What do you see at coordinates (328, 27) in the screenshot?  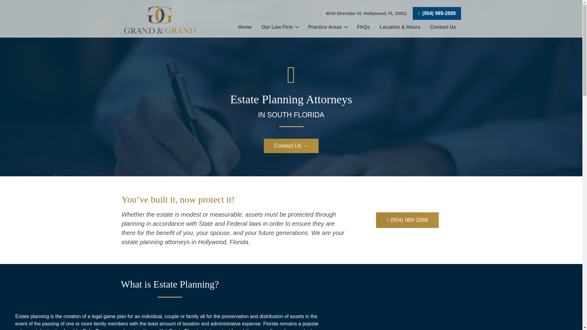 I see `Practice Areas` at bounding box center [328, 27].